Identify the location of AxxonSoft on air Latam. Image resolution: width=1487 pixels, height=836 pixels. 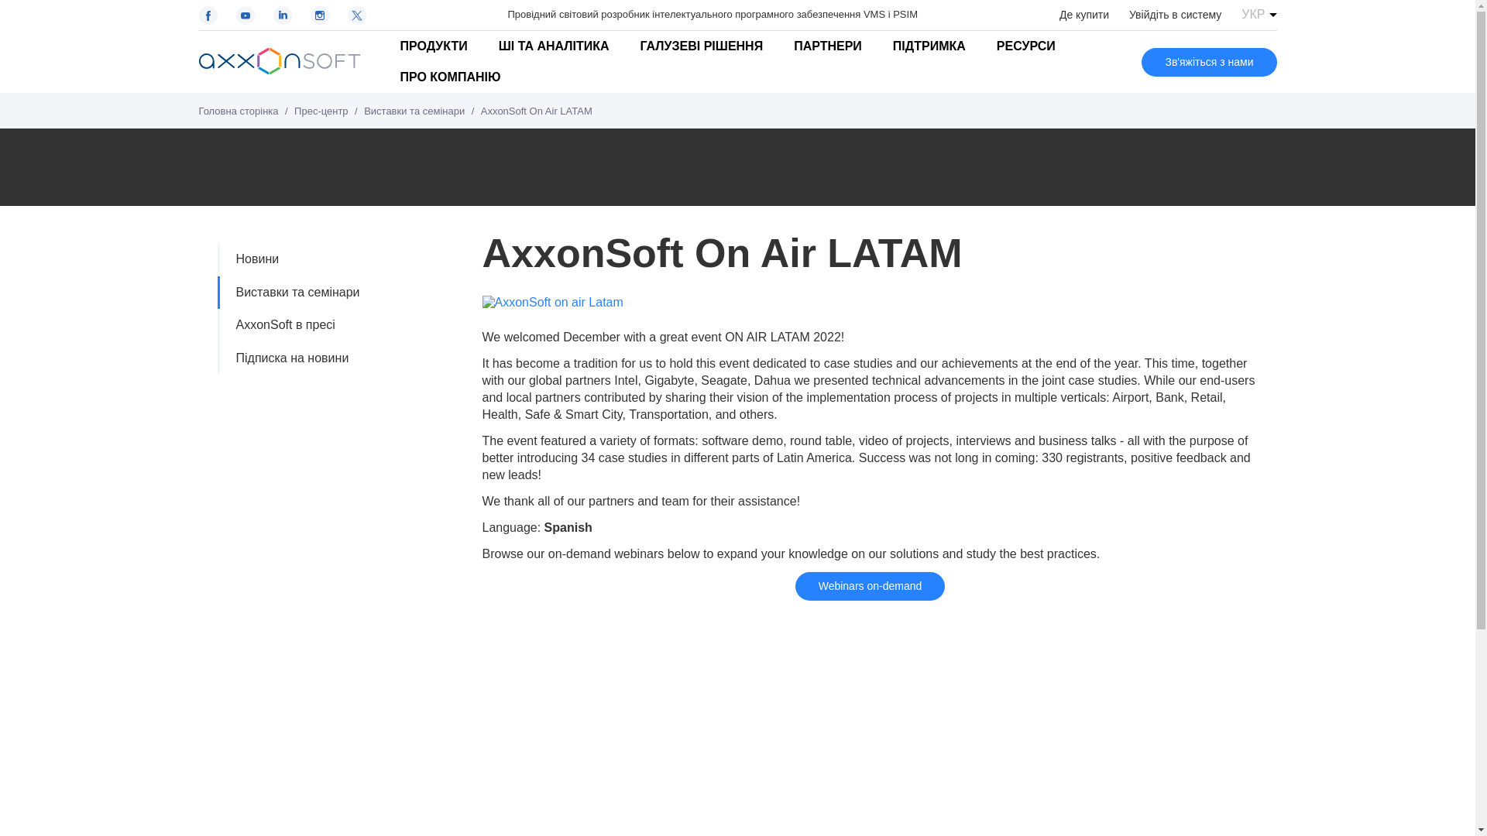
(552, 302).